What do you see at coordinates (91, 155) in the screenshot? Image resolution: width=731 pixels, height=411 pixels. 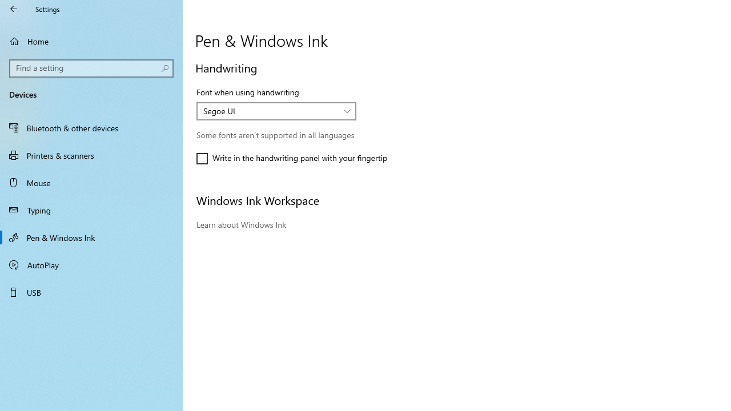 I see `Printers & scanners` at bounding box center [91, 155].